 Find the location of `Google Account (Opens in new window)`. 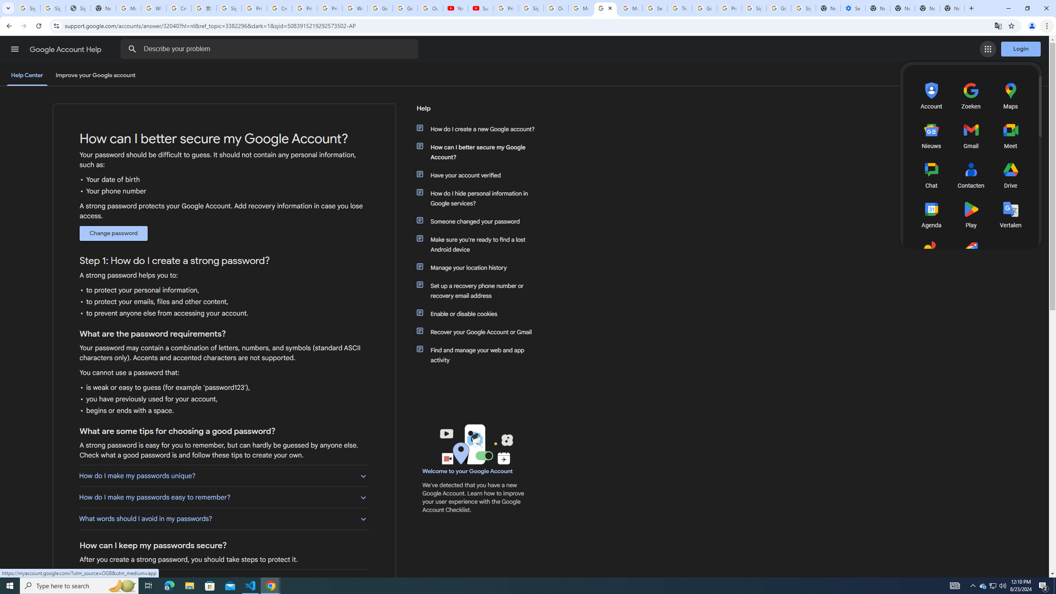

Google Account (Opens in new window) is located at coordinates (1012, 75).